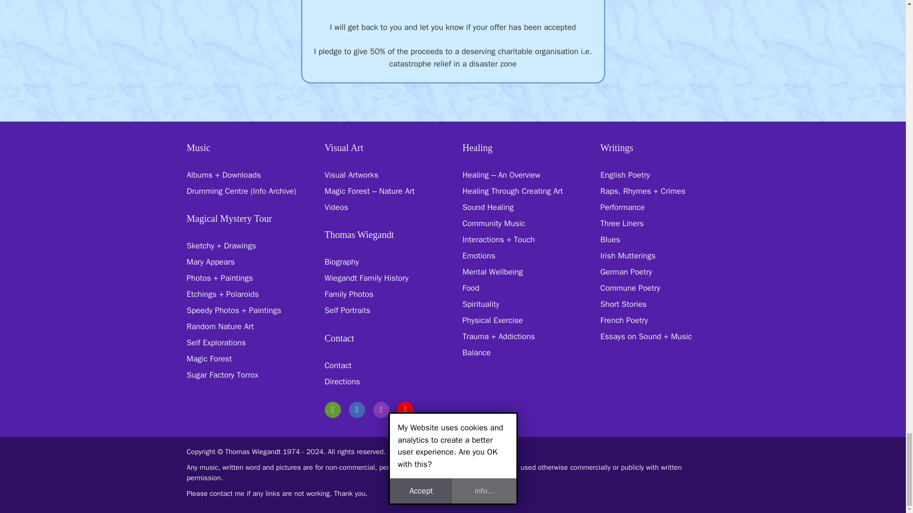  Describe the element at coordinates (341, 262) in the screenshot. I see `Biography for Thomas Wiegandt` at that location.